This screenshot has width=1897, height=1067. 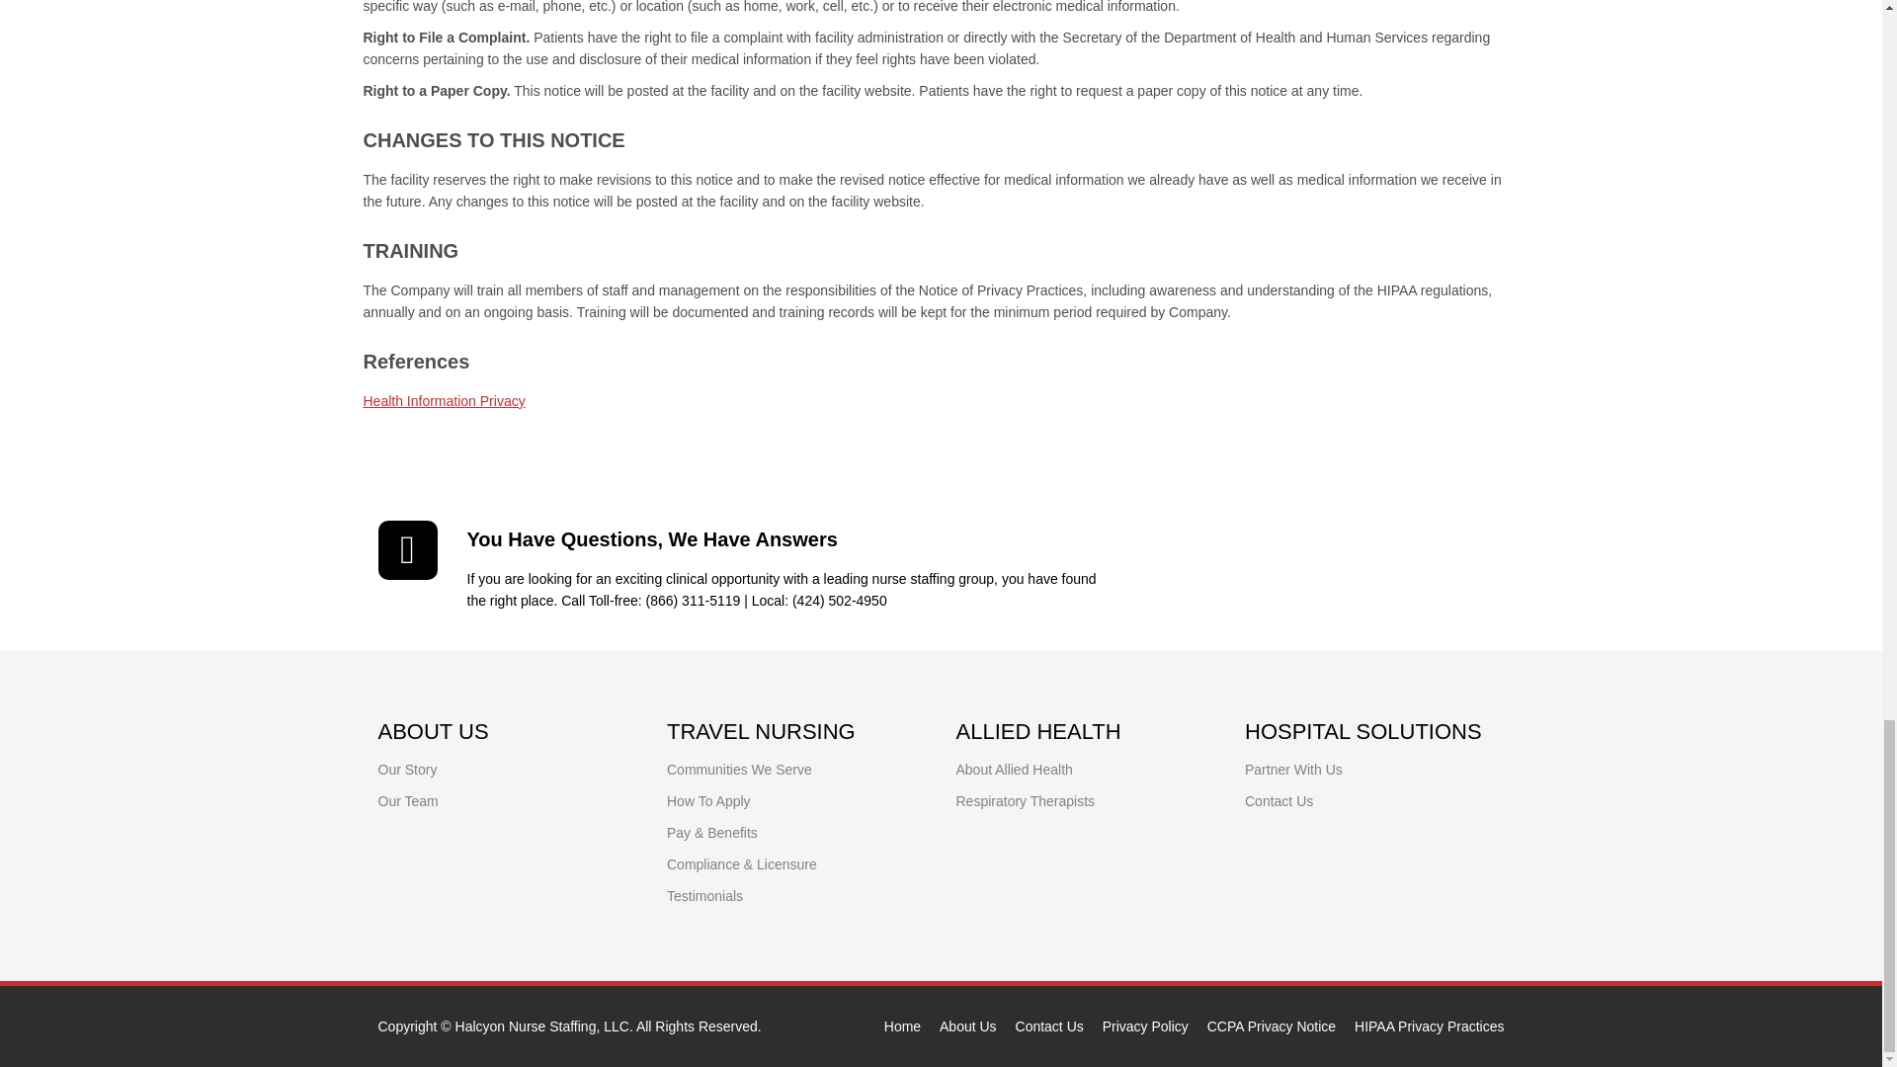 What do you see at coordinates (1014, 770) in the screenshot?
I see `About Allied Health` at bounding box center [1014, 770].